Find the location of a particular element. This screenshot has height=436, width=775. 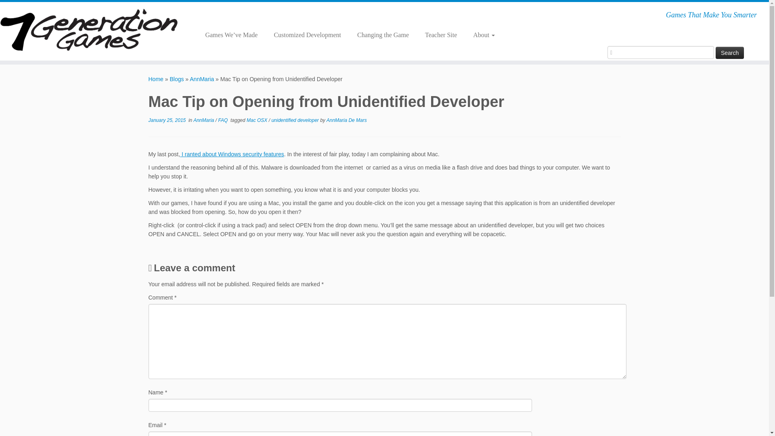

FAQ is located at coordinates (224, 120).